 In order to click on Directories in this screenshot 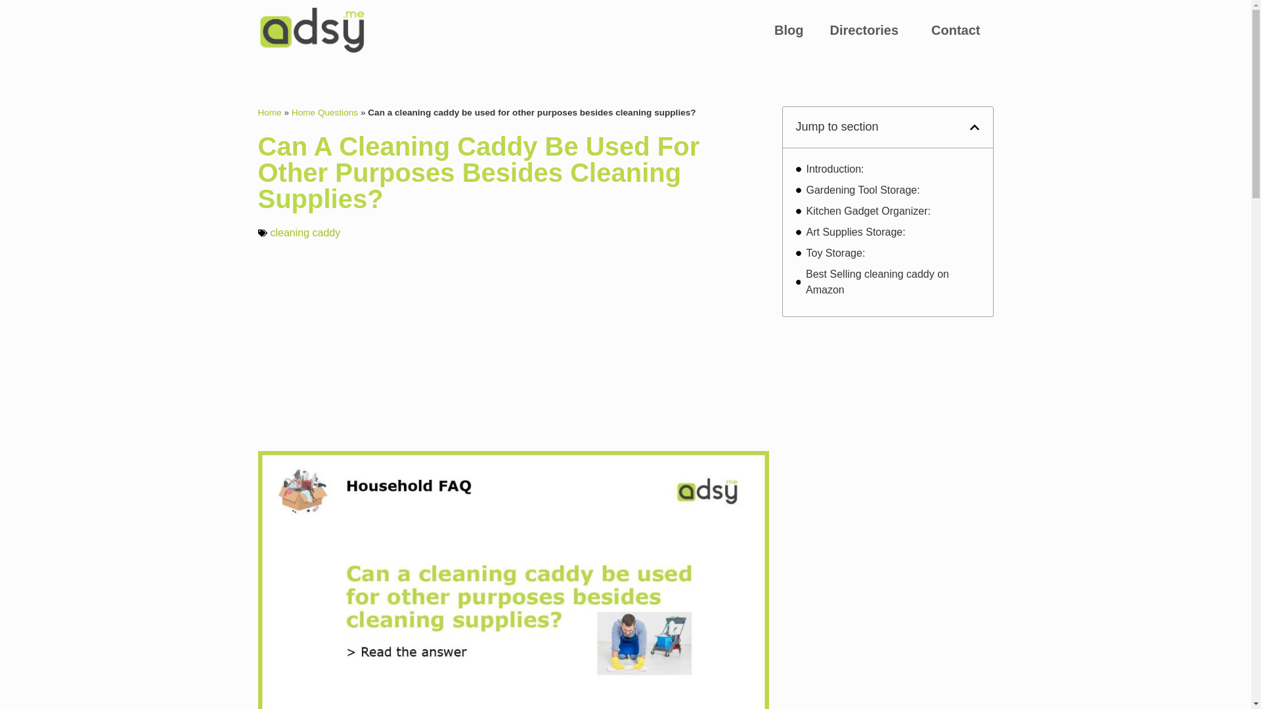, I will do `click(868, 30)`.